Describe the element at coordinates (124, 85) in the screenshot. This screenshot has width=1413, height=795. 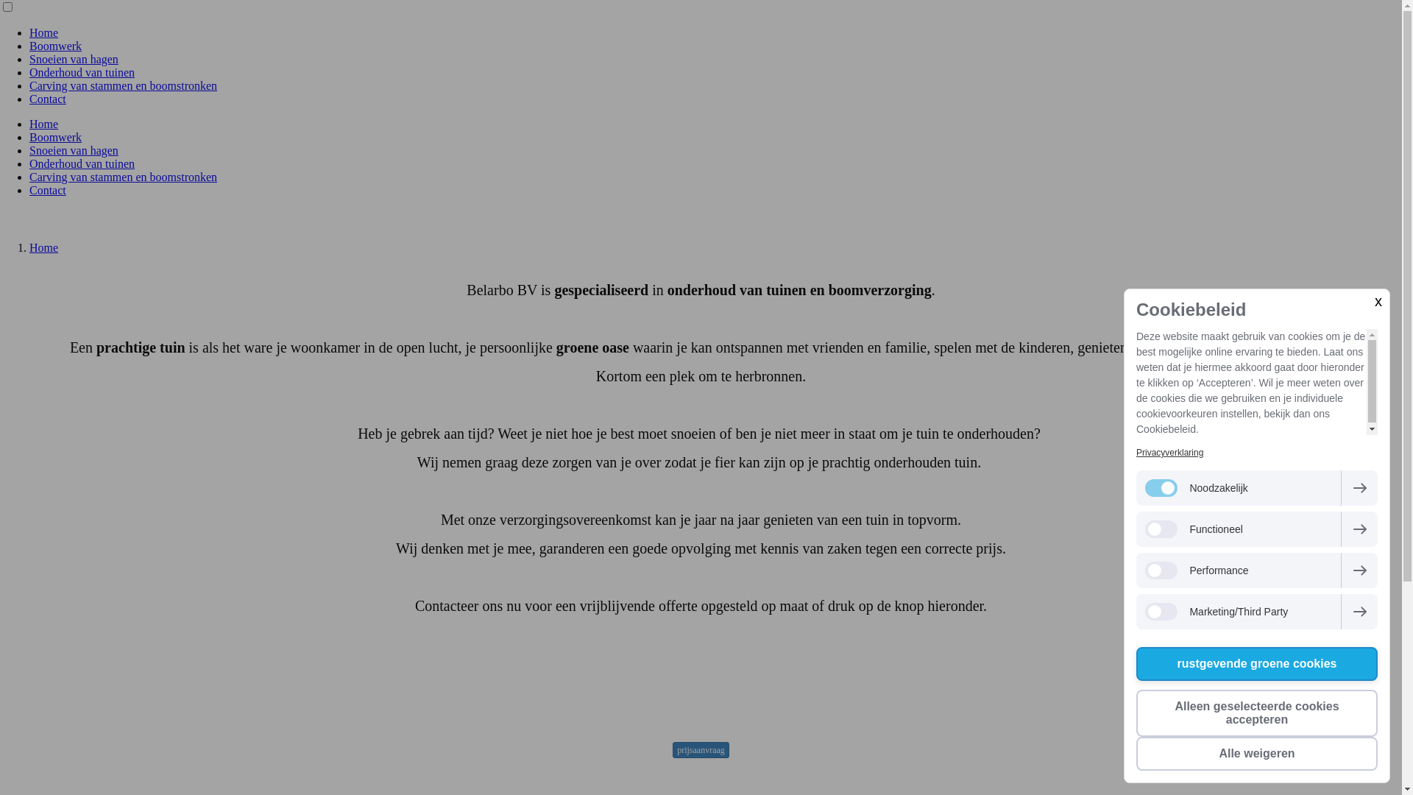
I see `Carving van stammen en boomstronken` at that location.